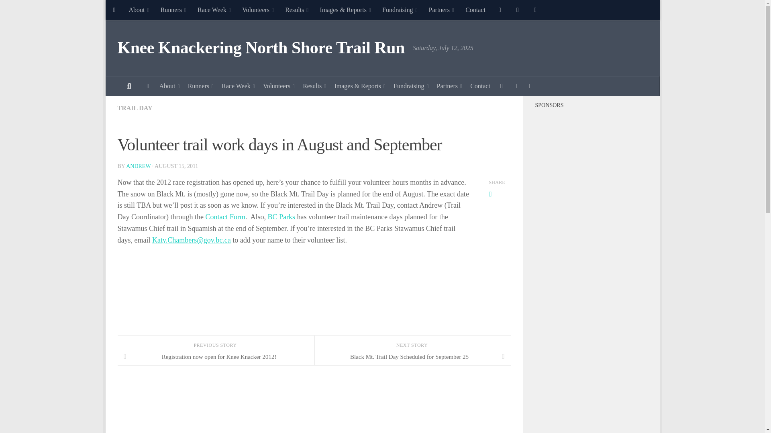  I want to click on Posts by andrew, so click(138, 166).